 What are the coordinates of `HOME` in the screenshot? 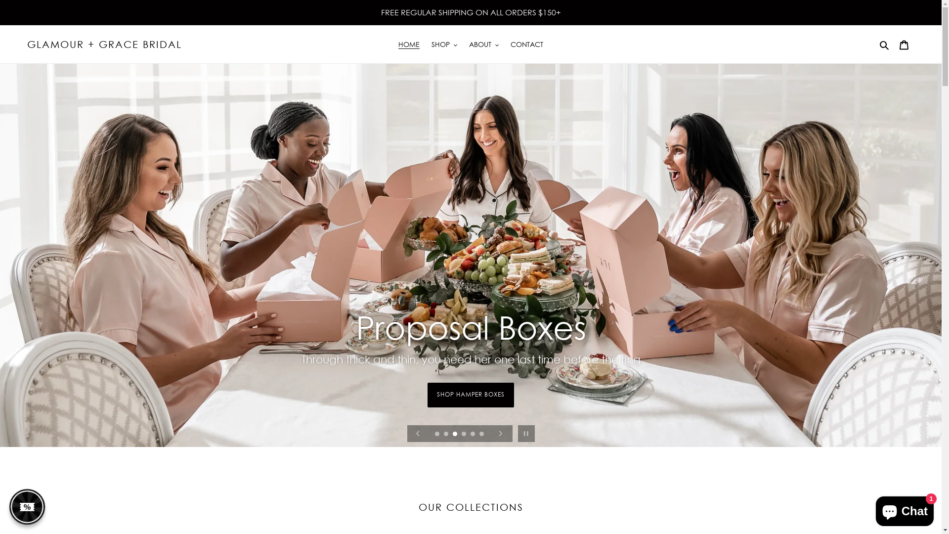 It's located at (409, 44).